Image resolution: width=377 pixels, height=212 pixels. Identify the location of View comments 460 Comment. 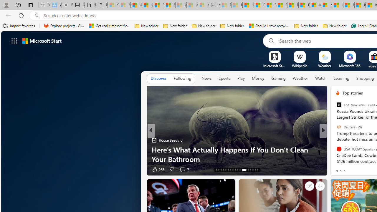
(368, 169).